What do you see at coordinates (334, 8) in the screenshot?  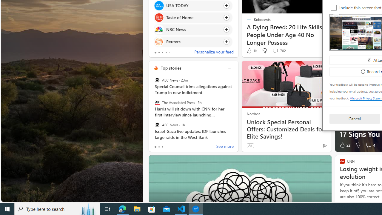 I see `Include this screenshot` at bounding box center [334, 8].